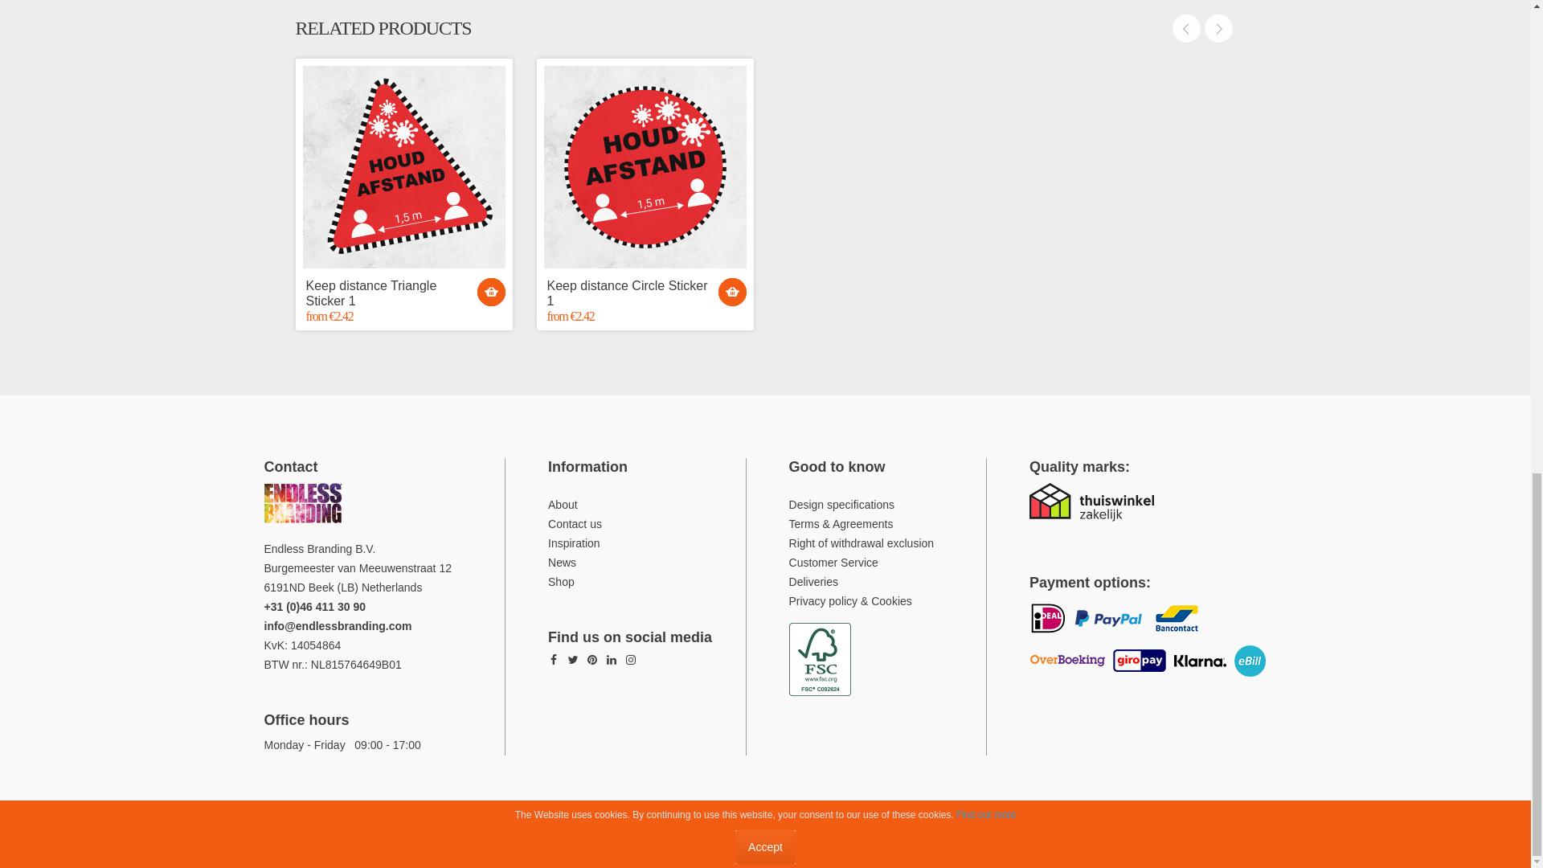 Image resolution: width=1543 pixels, height=868 pixels. What do you see at coordinates (403, 167) in the screenshot?
I see `Keep distance Triangle Sticker 1` at bounding box center [403, 167].